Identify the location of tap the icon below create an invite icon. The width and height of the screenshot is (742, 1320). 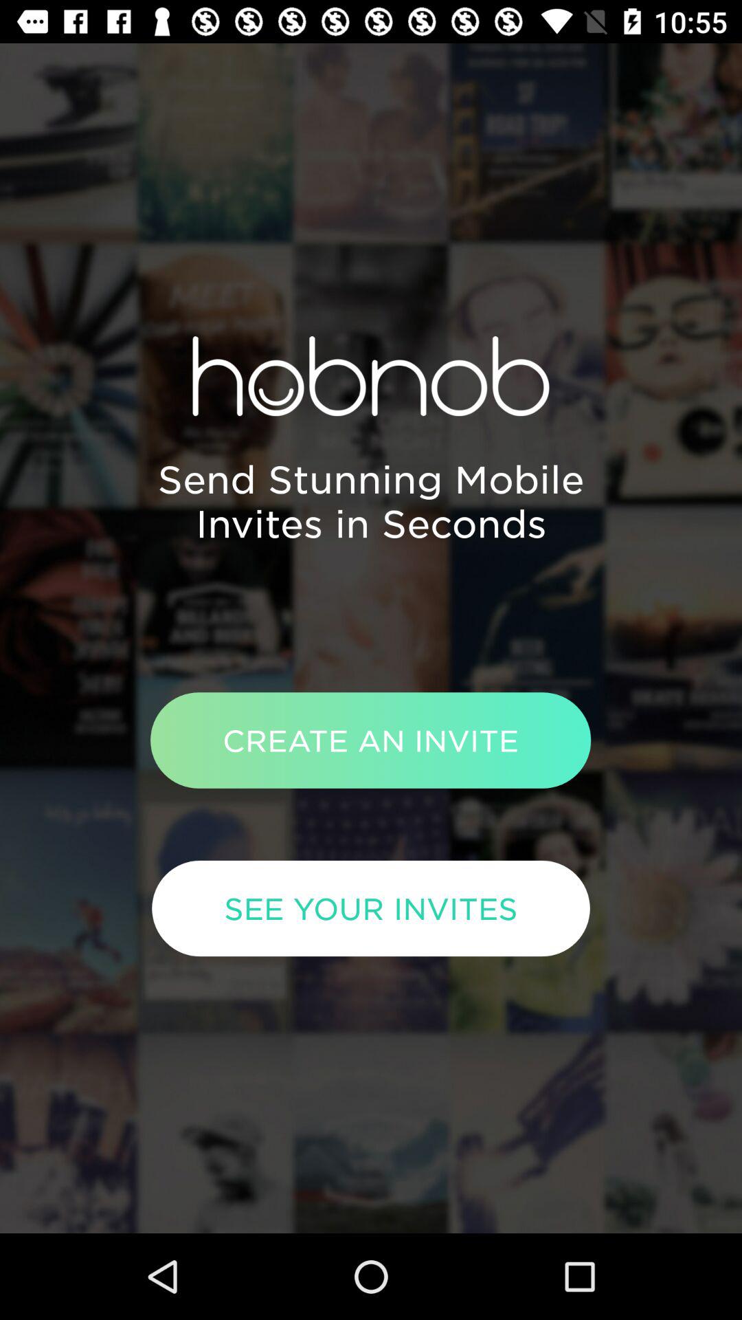
(371, 908).